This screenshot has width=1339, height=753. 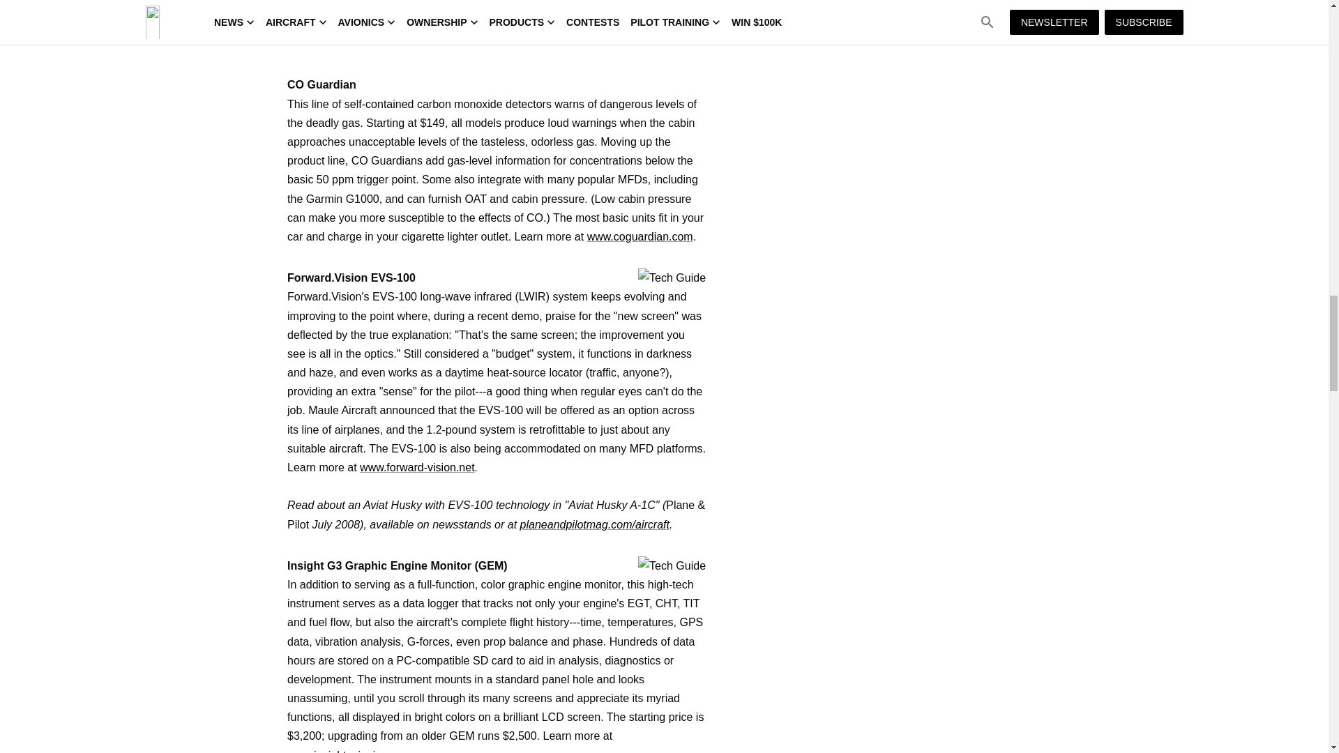 I want to click on www.insightavionics.com, so click(x=349, y=751).